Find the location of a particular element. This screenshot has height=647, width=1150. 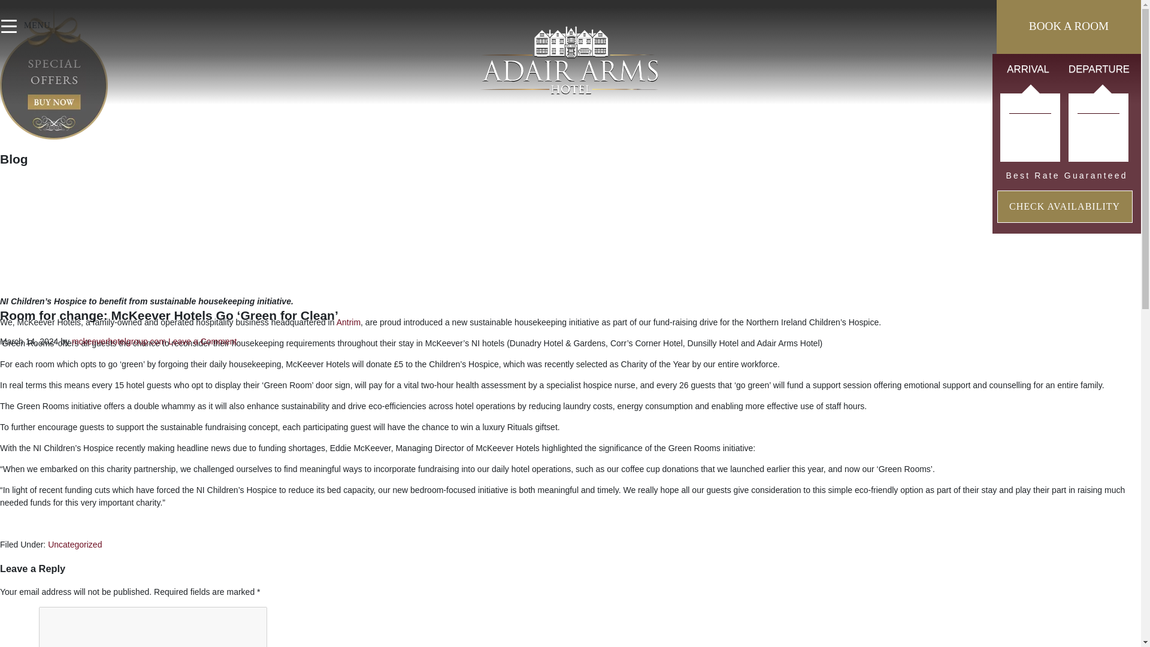

MENU is located at coordinates (12, 30).